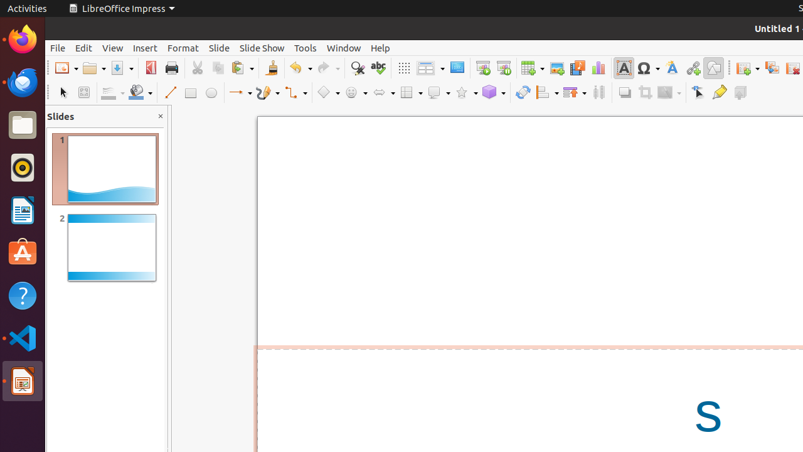 The height and width of the screenshot is (452, 803). I want to click on Table, so click(533, 68).